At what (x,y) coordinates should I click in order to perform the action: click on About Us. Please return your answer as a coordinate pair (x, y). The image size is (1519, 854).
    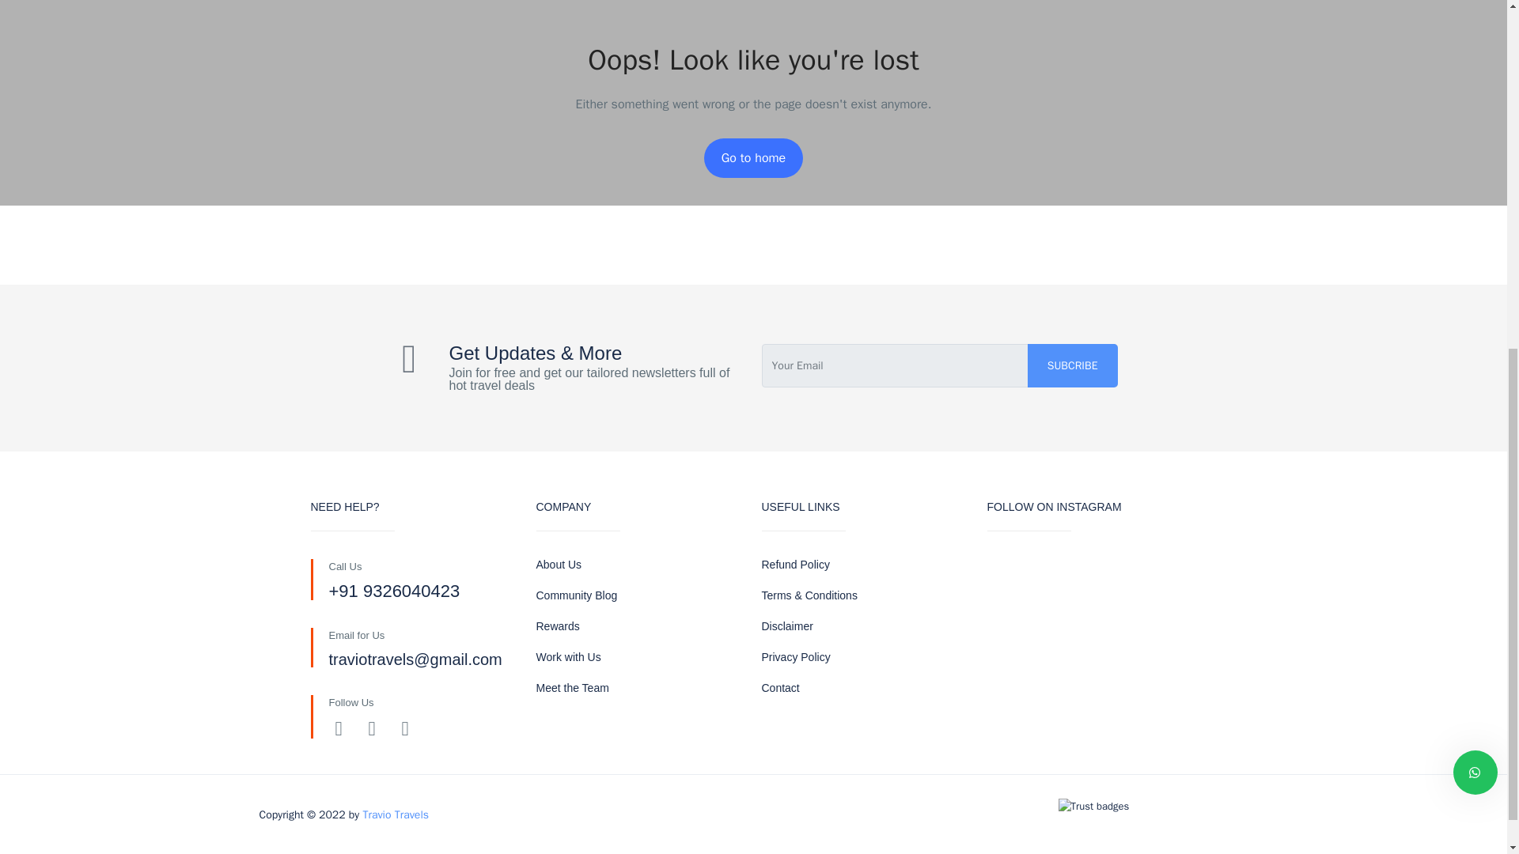
    Looking at the image, I should click on (559, 565).